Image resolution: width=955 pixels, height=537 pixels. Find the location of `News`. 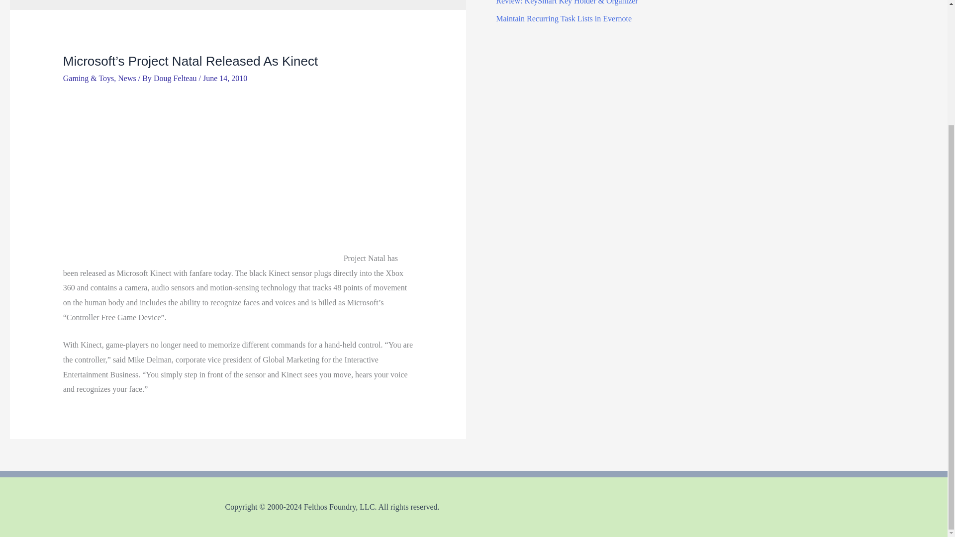

News is located at coordinates (126, 79).